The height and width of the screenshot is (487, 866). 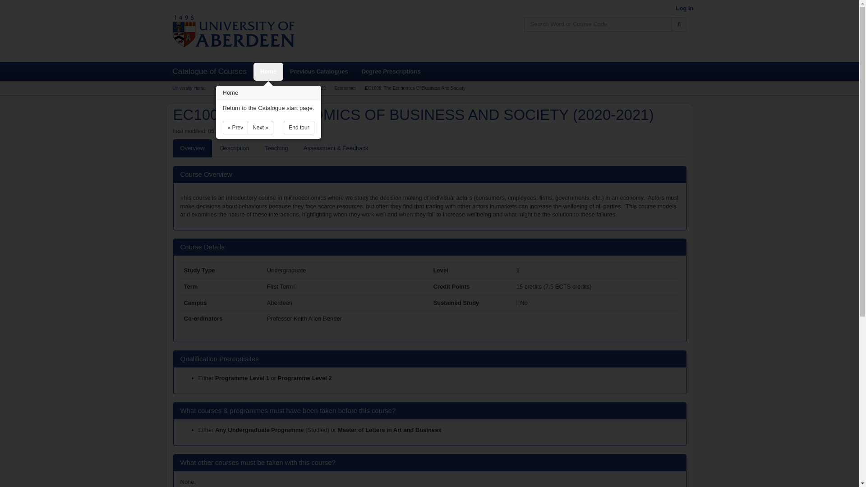 I want to click on Overview, so click(x=193, y=148).